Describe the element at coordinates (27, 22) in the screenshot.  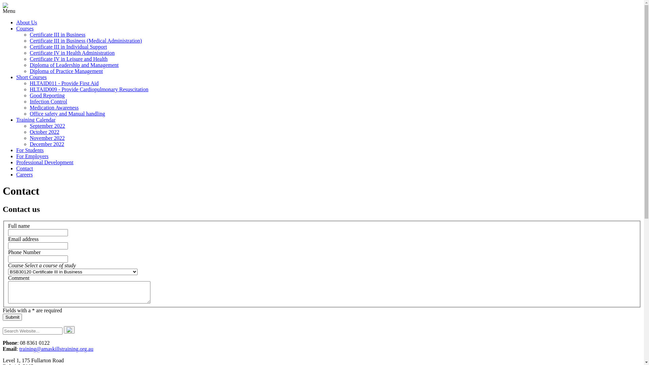
I see `About Us` at that location.